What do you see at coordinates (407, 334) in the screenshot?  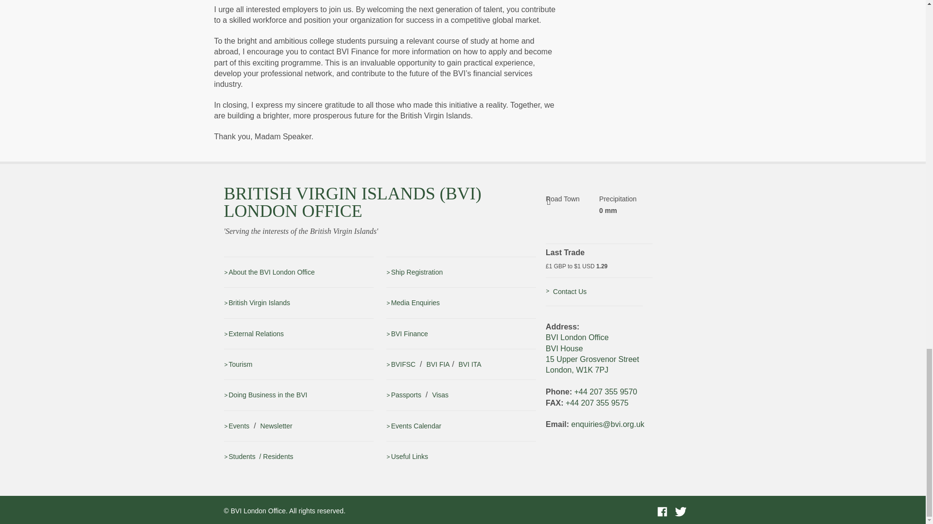 I see `BVI Finance` at bounding box center [407, 334].